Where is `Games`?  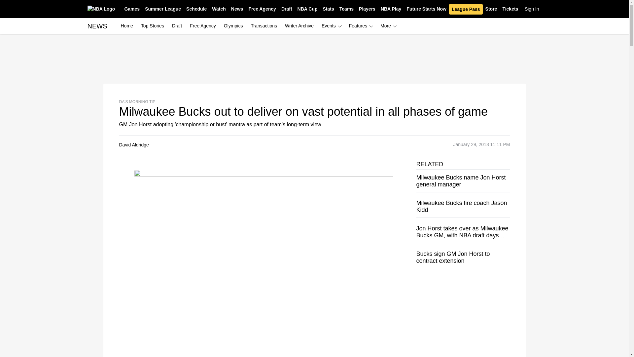
Games is located at coordinates (132, 9).